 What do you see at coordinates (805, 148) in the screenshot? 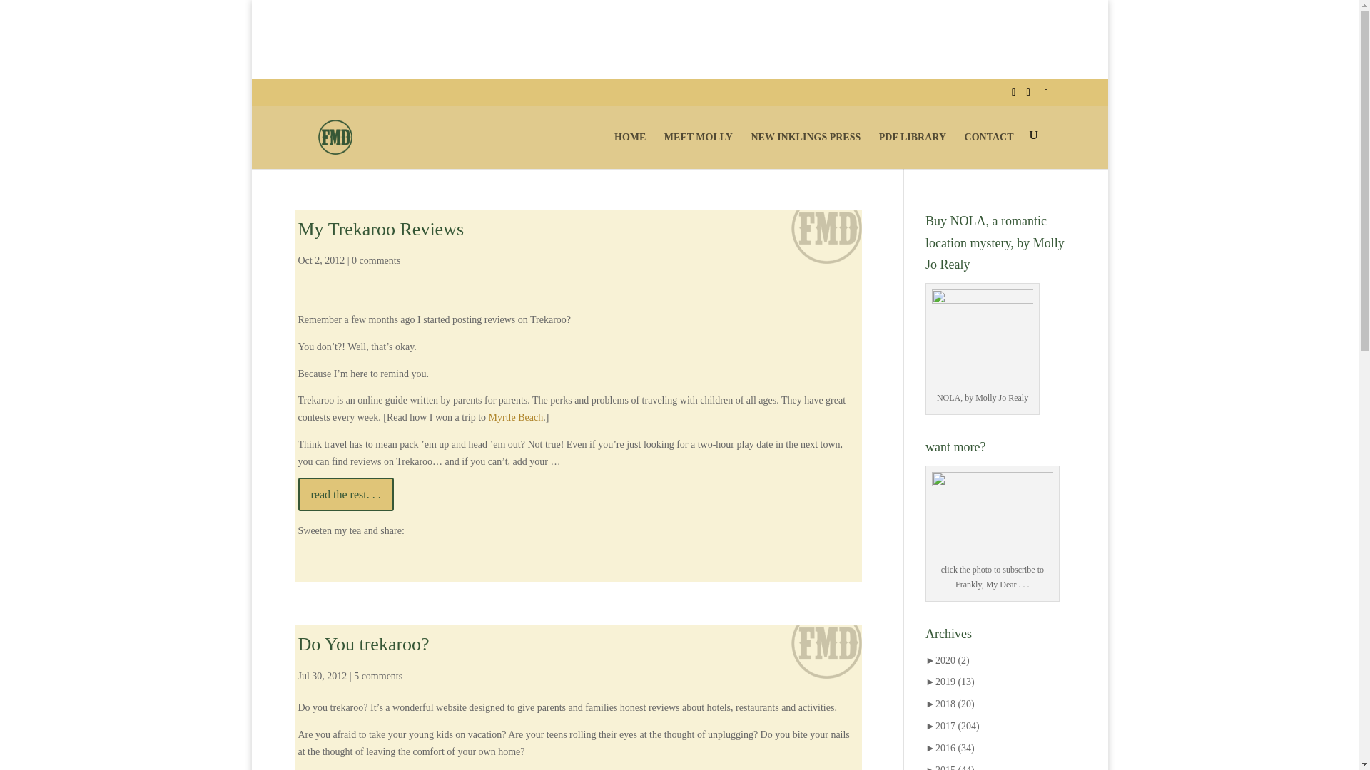
I see `NEW INKLINGS PRESS` at bounding box center [805, 148].